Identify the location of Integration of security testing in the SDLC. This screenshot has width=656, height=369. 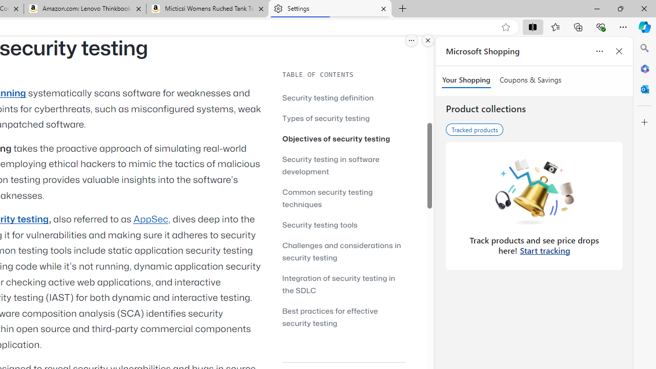
(338, 284).